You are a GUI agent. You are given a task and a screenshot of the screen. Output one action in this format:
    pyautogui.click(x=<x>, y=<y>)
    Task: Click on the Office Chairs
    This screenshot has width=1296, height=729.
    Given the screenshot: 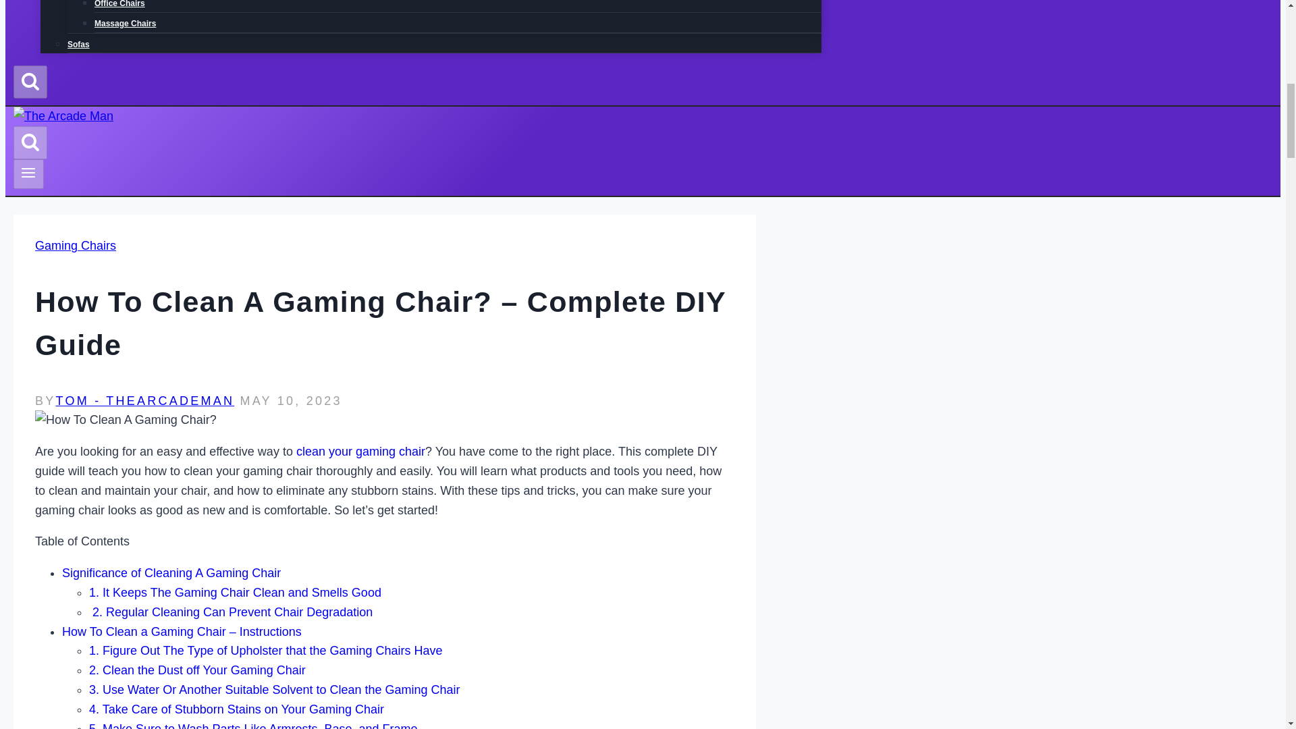 What is the action you would take?
    pyautogui.click(x=120, y=8)
    